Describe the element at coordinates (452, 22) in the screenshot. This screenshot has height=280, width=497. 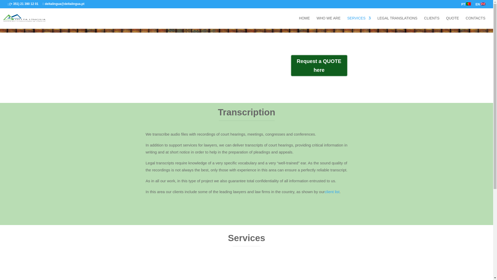
I see `QUOTE` at that location.